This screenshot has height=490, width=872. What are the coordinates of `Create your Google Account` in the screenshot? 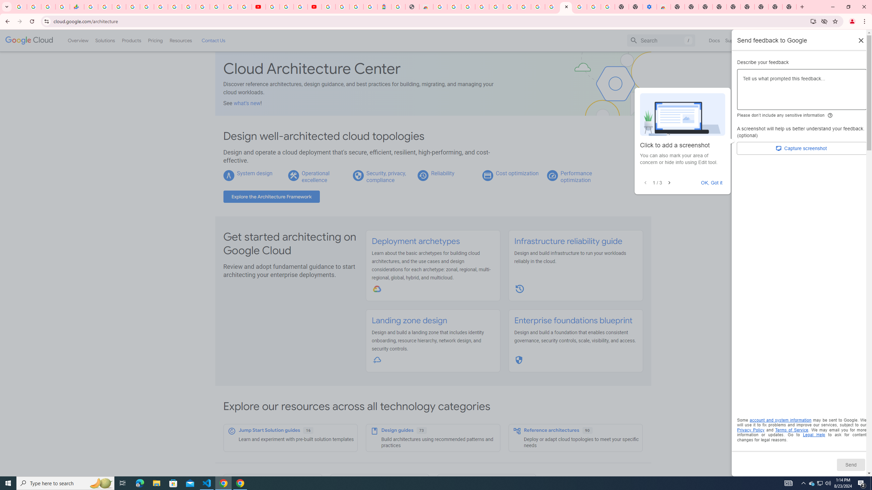 It's located at (454, 7).